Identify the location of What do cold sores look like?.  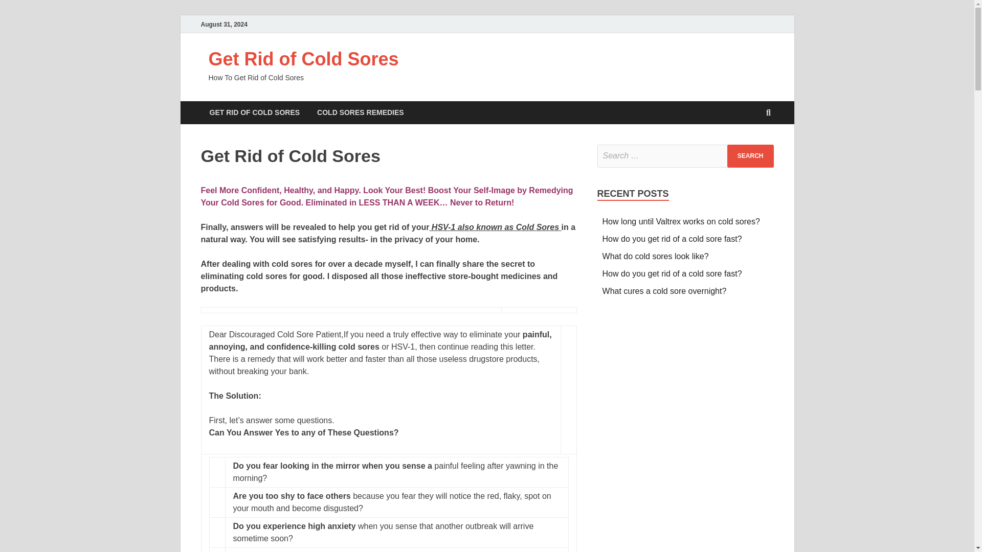
(656, 256).